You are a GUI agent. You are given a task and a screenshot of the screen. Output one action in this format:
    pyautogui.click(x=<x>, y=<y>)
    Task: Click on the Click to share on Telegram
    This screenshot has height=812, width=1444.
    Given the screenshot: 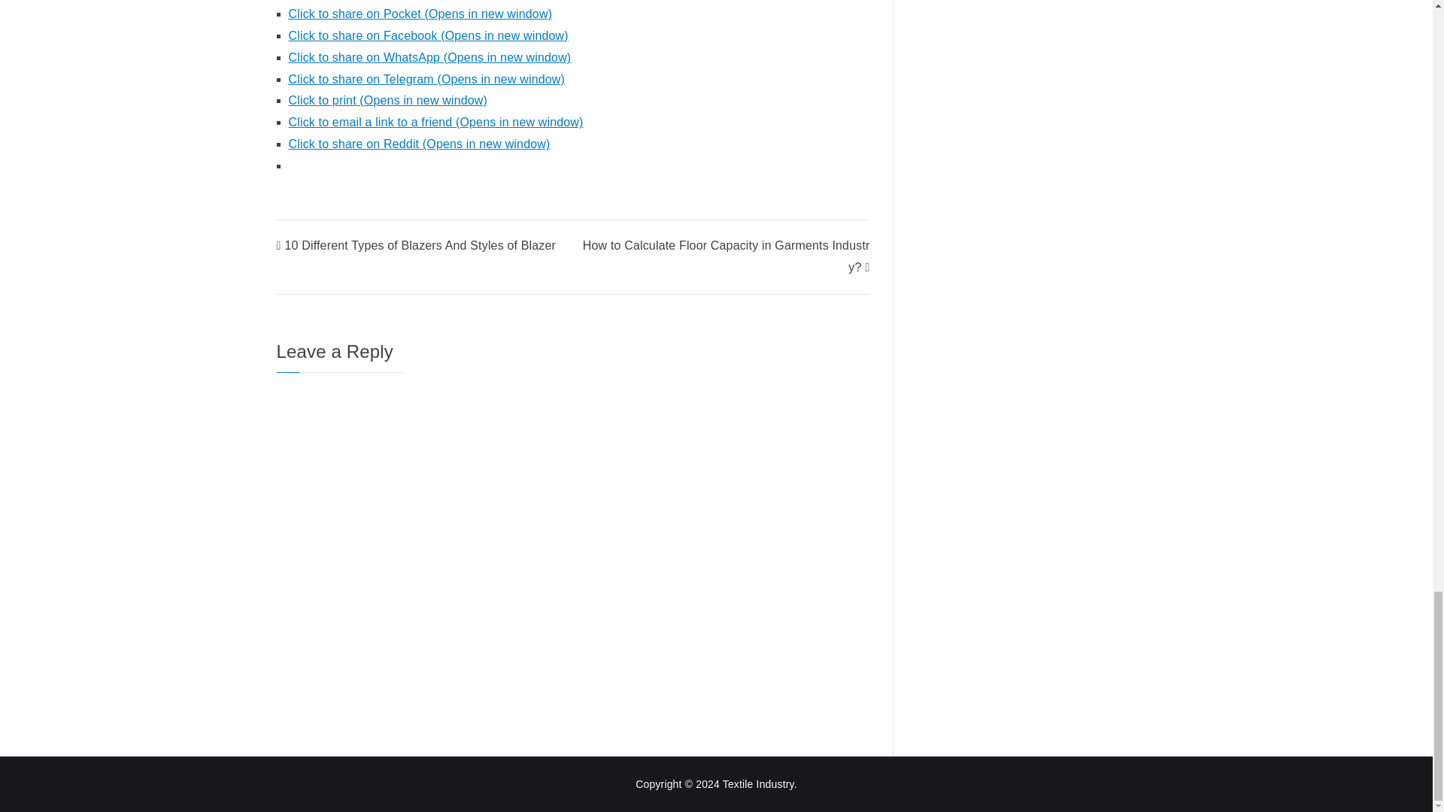 What is the action you would take?
    pyautogui.click(x=427, y=80)
    